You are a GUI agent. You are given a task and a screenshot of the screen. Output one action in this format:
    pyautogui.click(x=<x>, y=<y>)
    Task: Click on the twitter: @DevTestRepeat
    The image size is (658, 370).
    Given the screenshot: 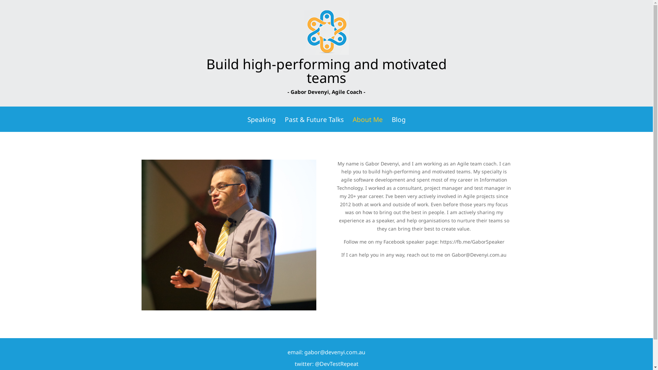 What is the action you would take?
    pyautogui.click(x=327, y=364)
    